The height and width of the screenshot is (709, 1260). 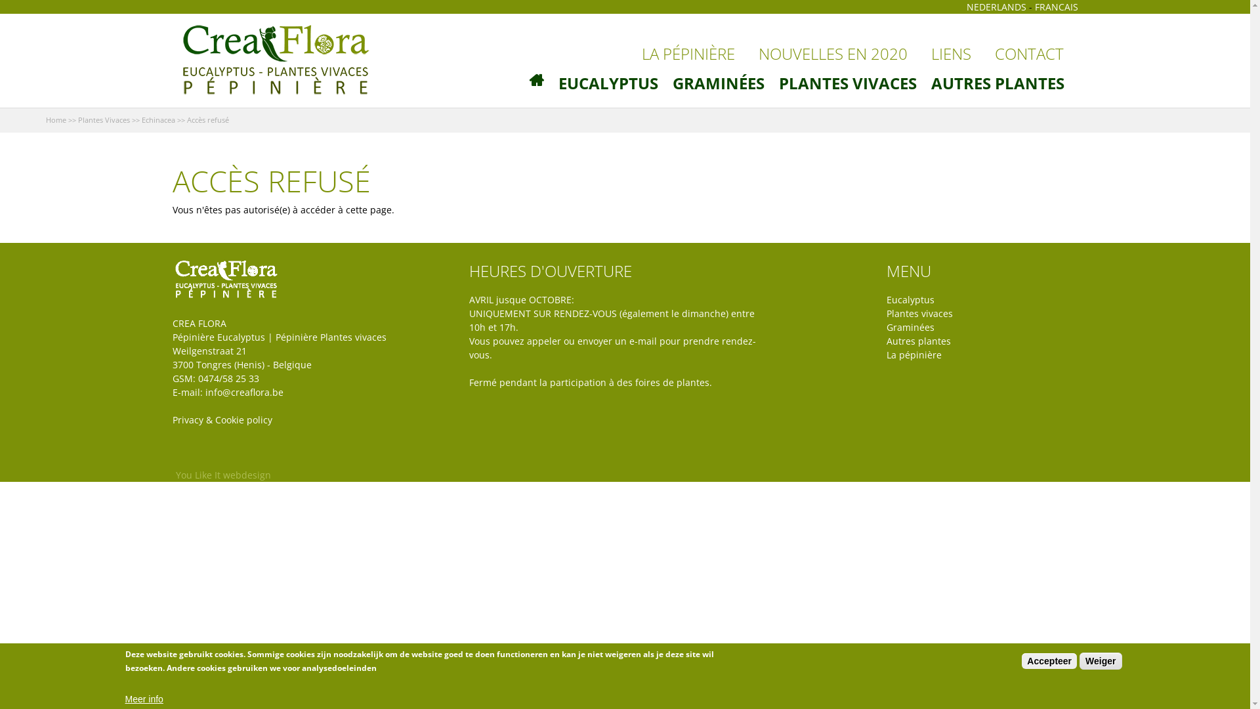 I want to click on PLANTES VIVACES, so click(x=848, y=83).